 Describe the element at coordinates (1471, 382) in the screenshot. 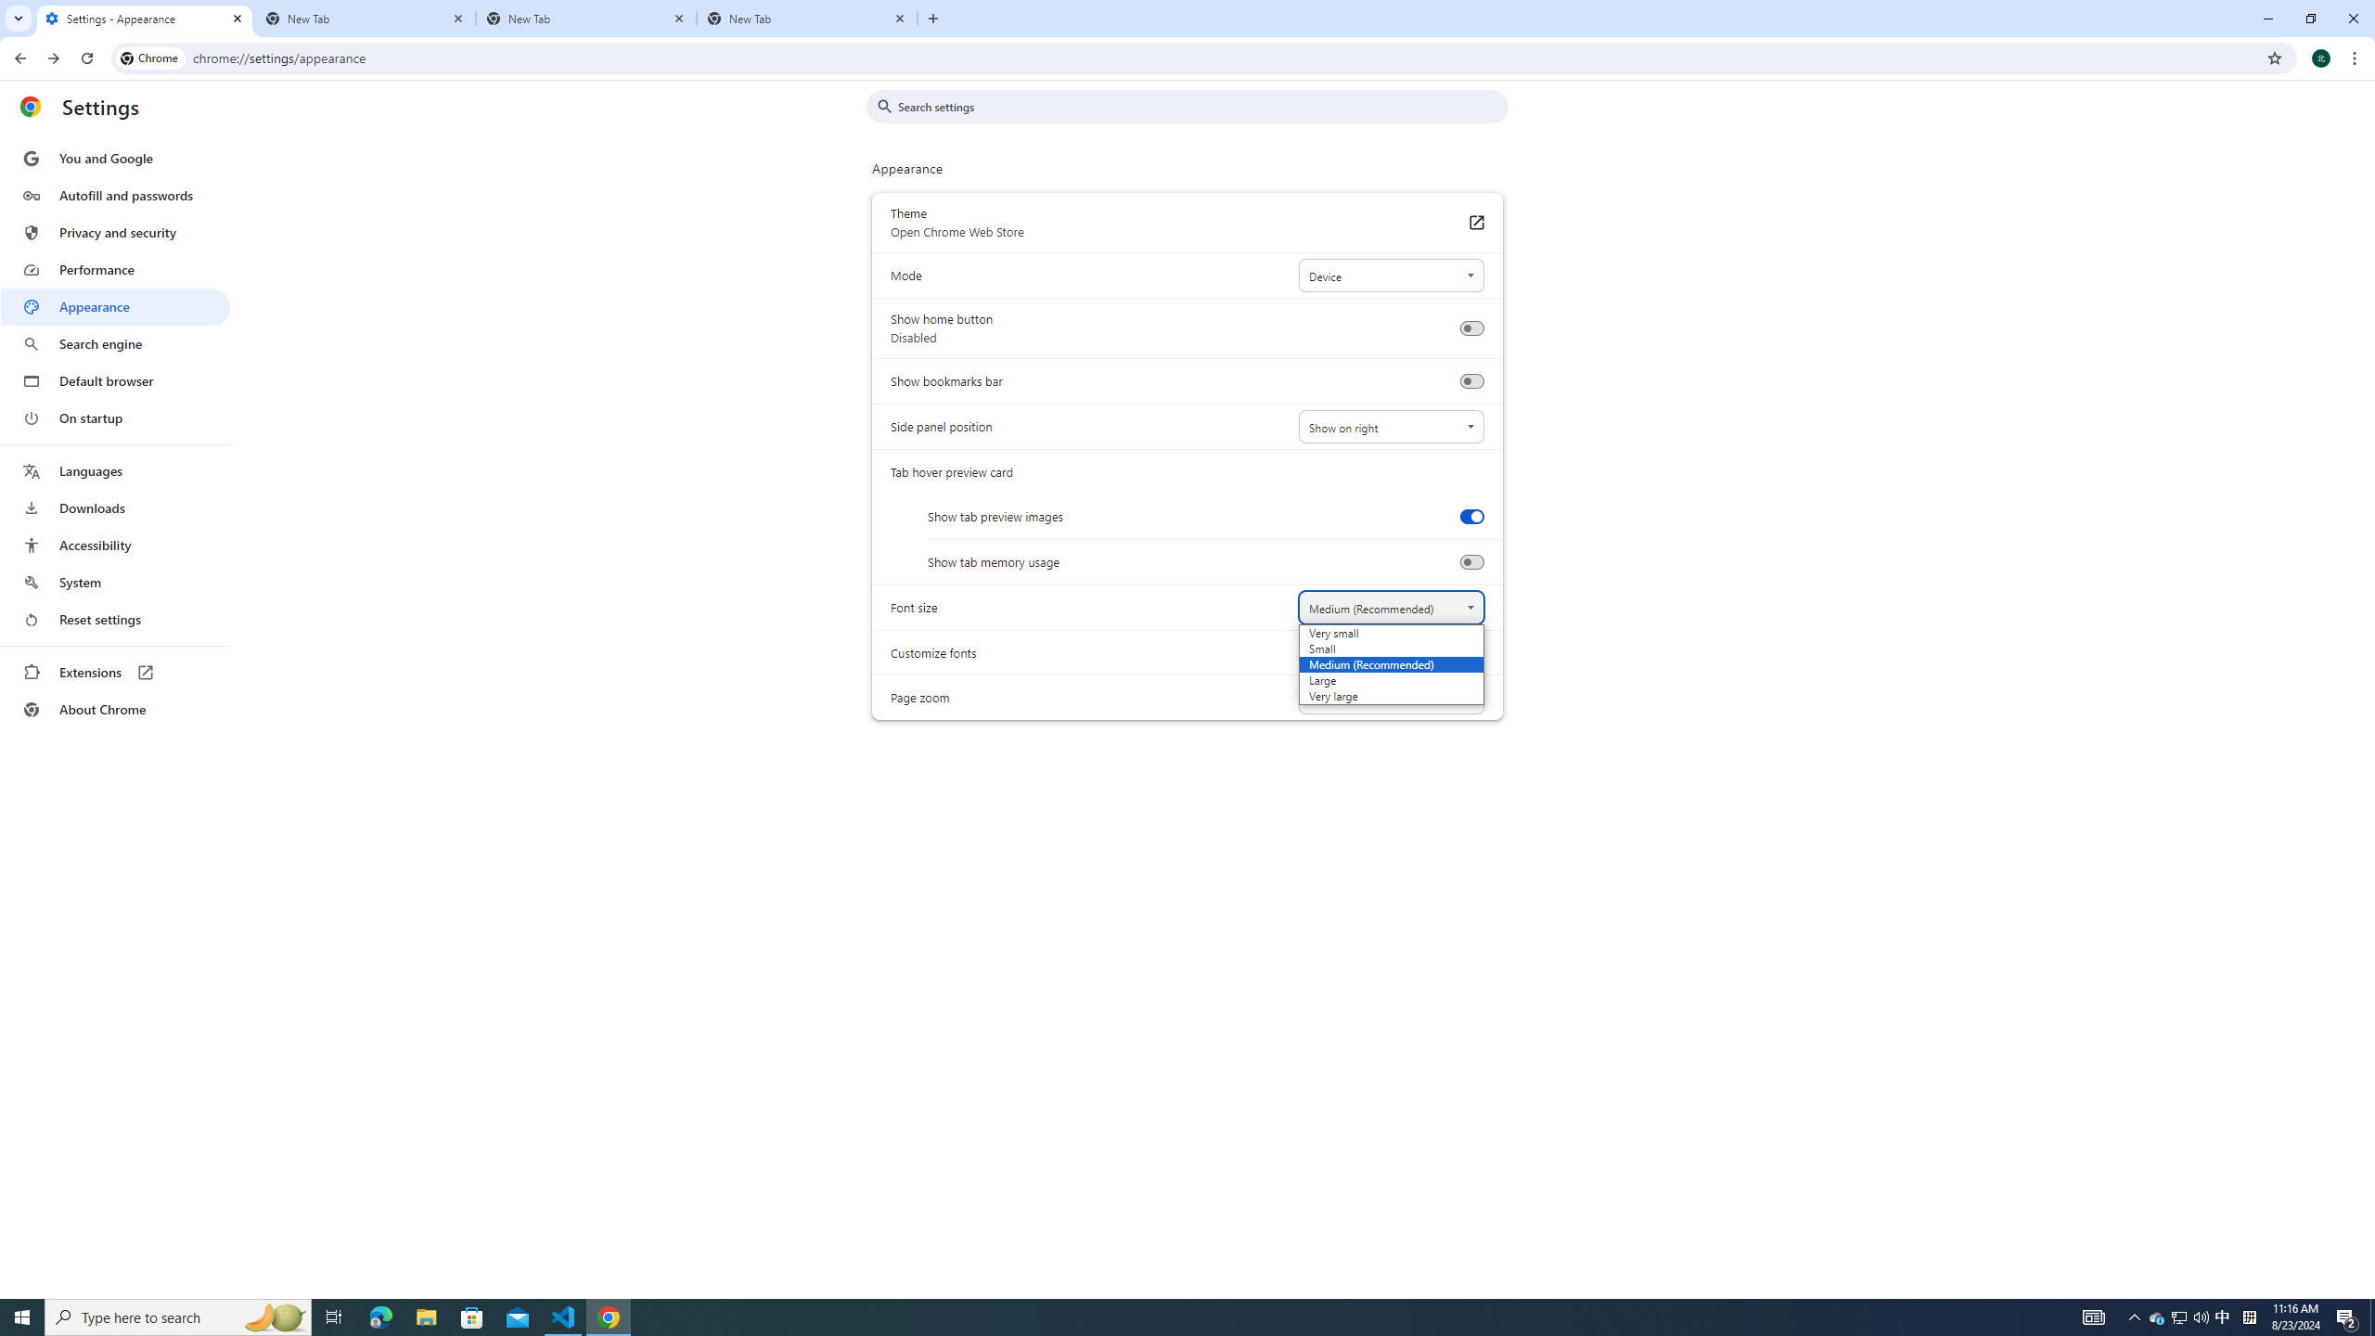

I see `Show bookmarks bar` at that location.